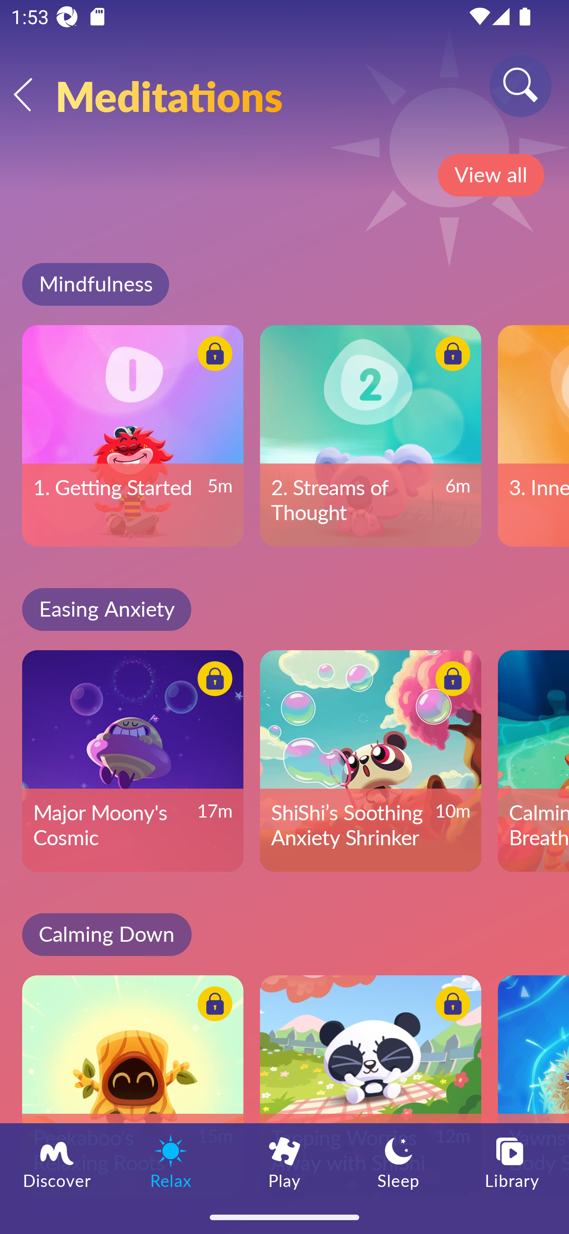  What do you see at coordinates (491, 175) in the screenshot?
I see `View all` at bounding box center [491, 175].